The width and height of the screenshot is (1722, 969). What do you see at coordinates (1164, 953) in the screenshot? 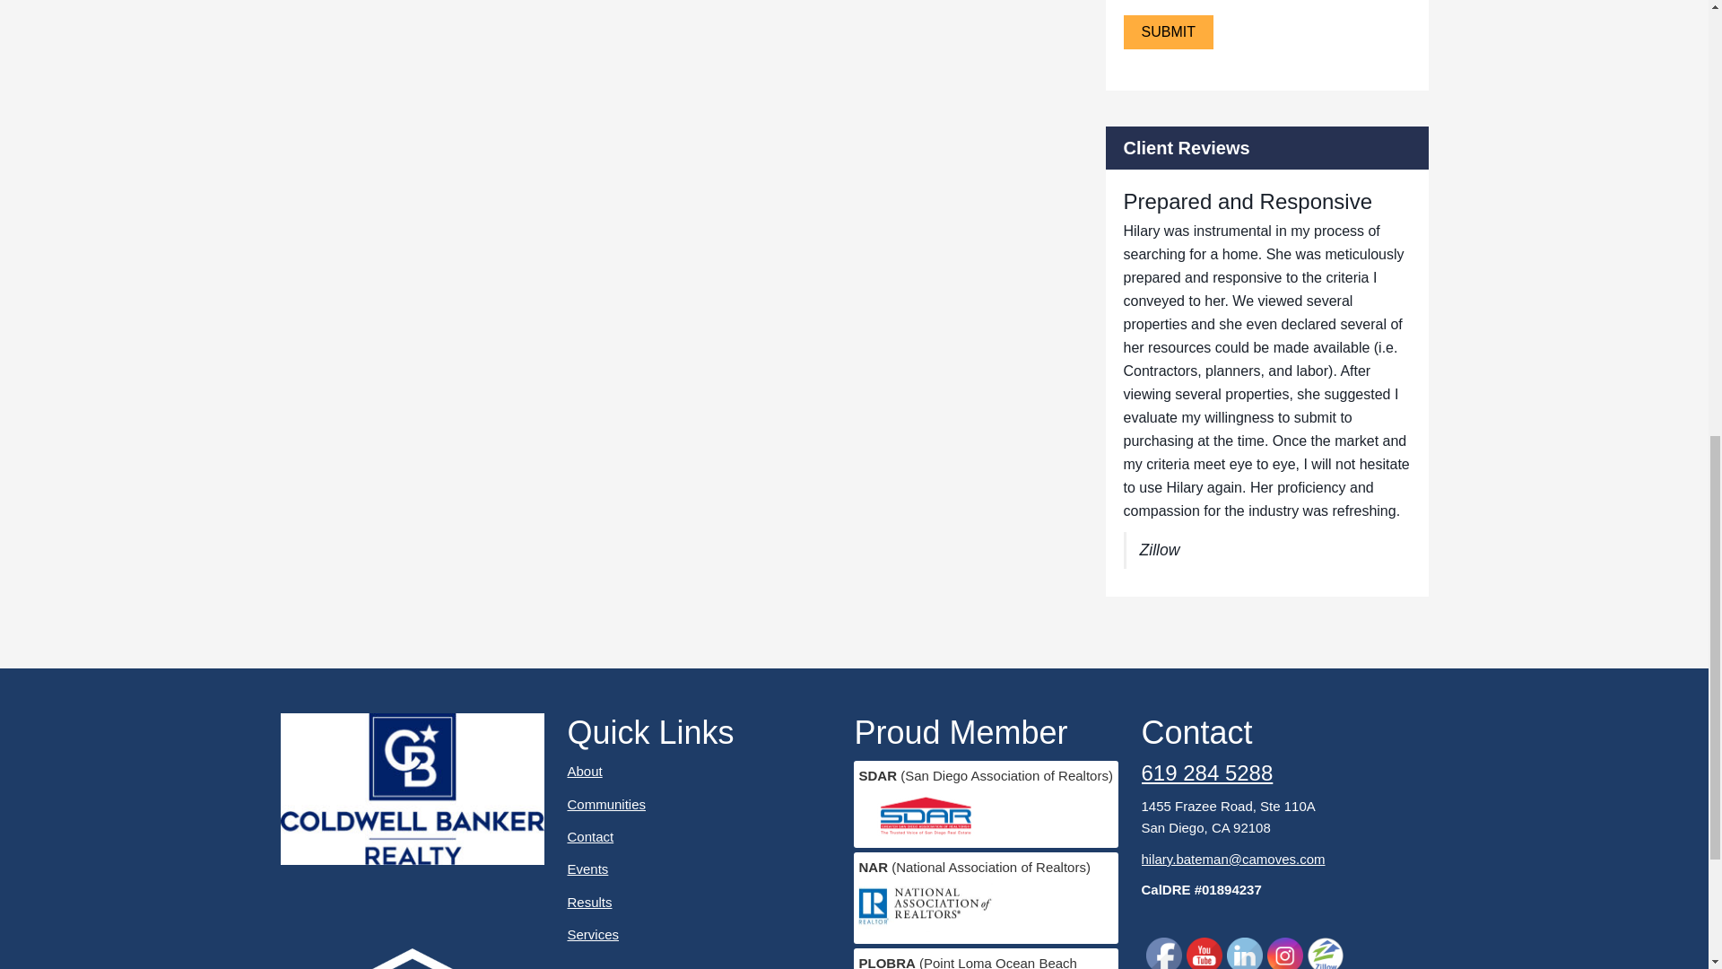
I see `Facebook` at bounding box center [1164, 953].